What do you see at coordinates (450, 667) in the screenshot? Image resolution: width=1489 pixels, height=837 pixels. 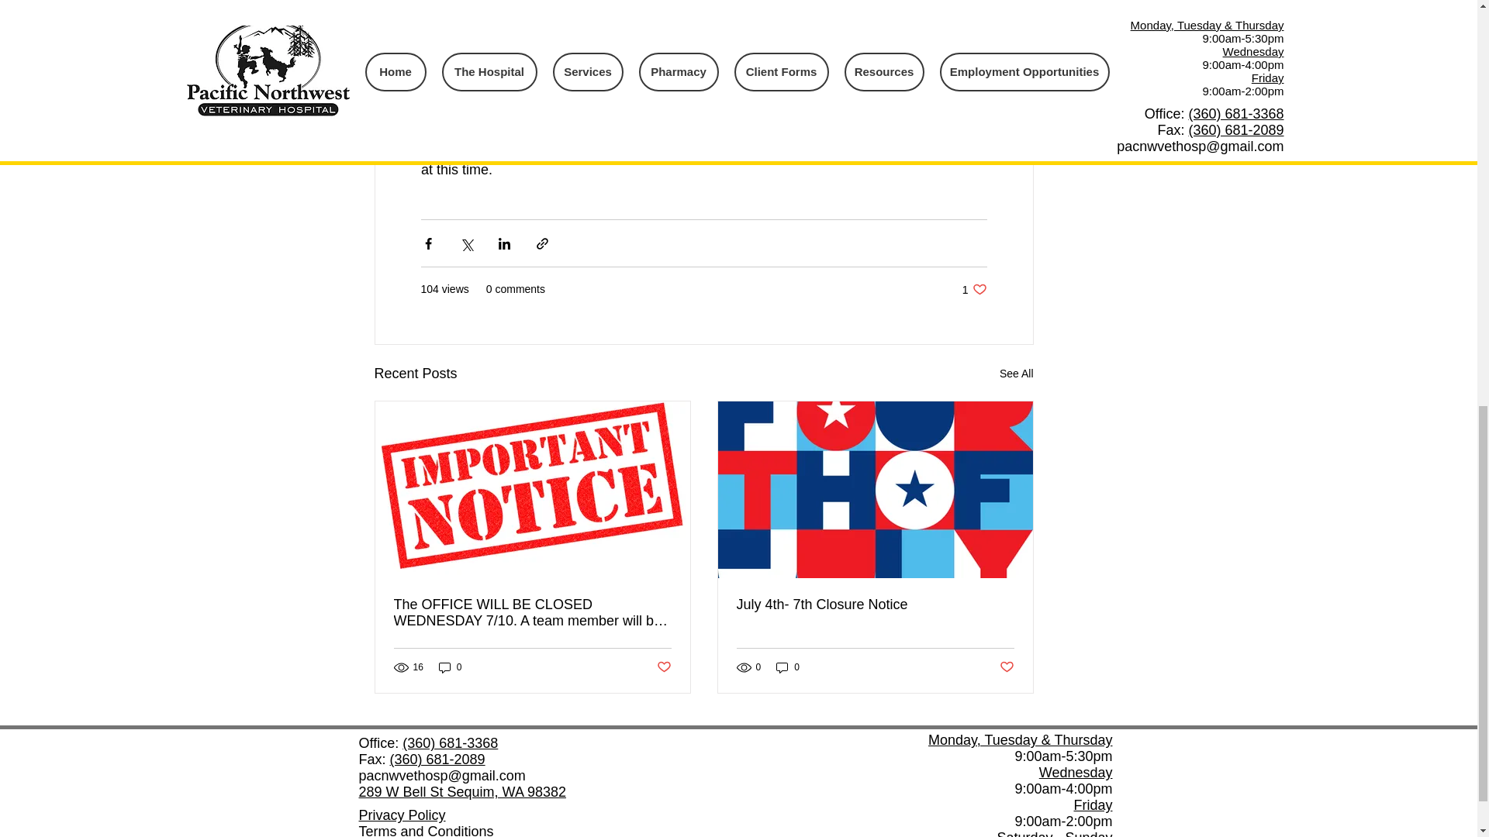 I see `0` at bounding box center [450, 667].